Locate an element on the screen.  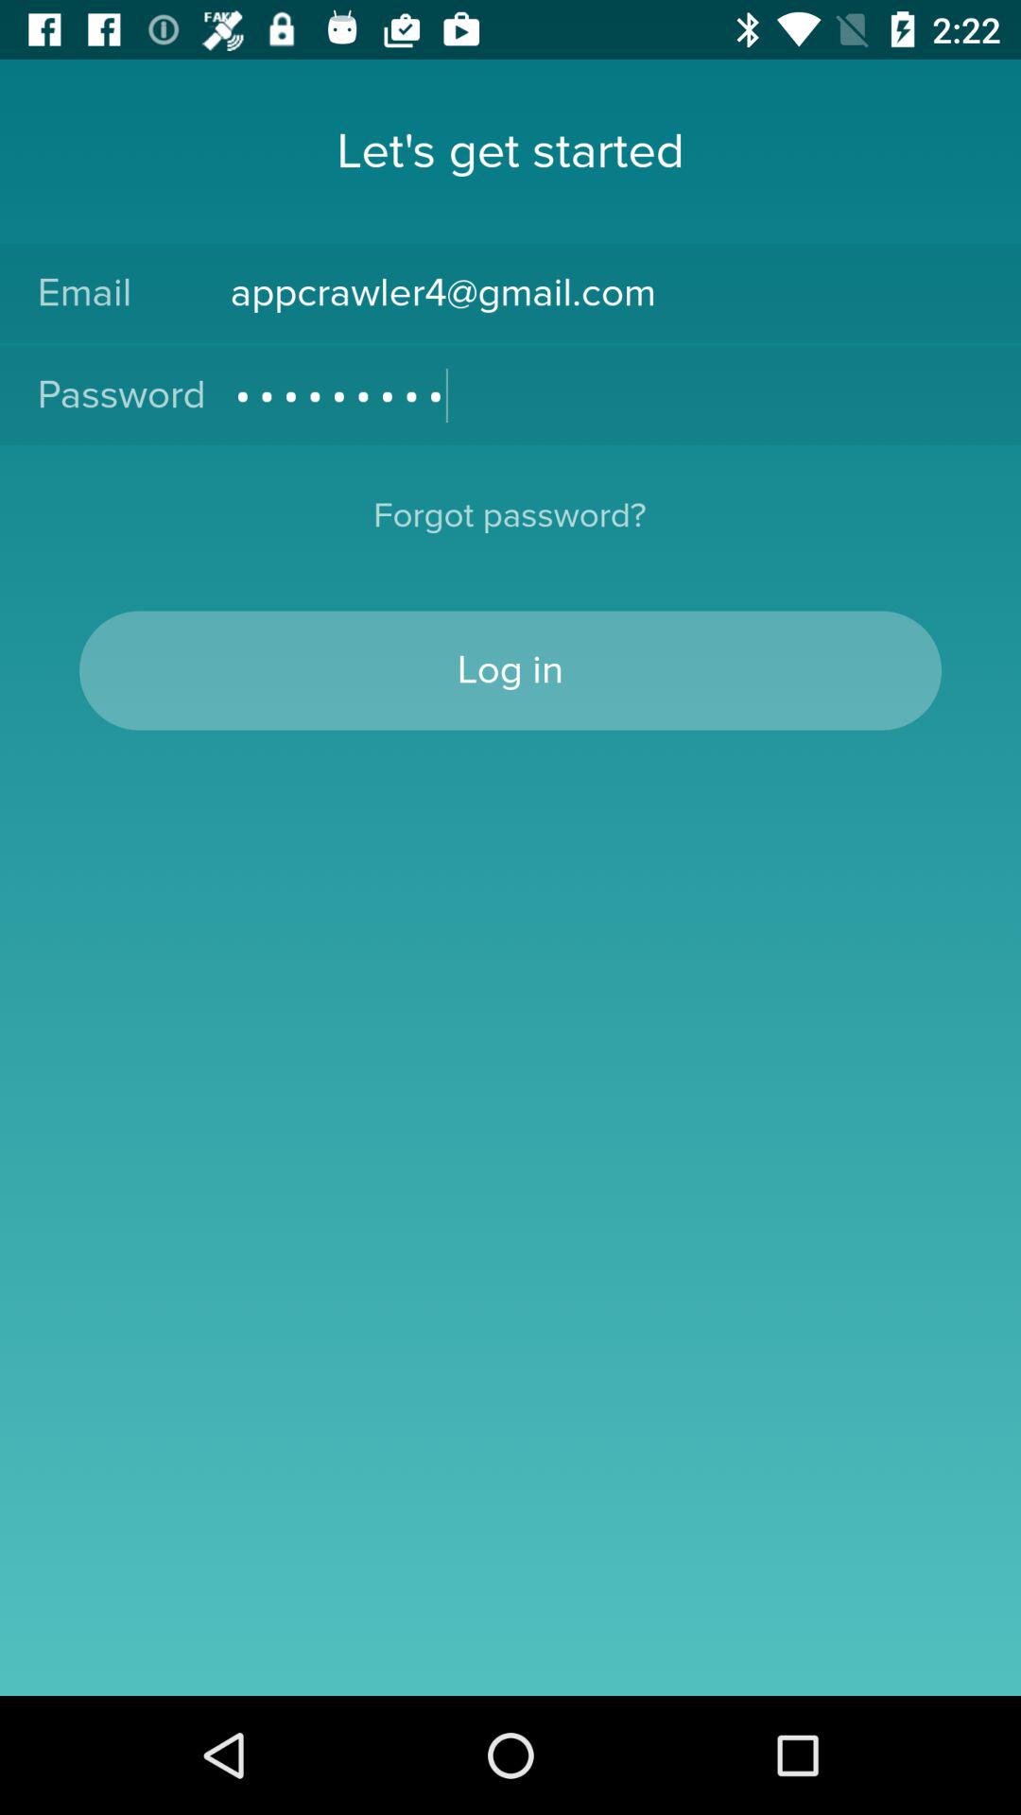
press icon below the appcrawler4@gmail.com icon is located at coordinates (607, 395).